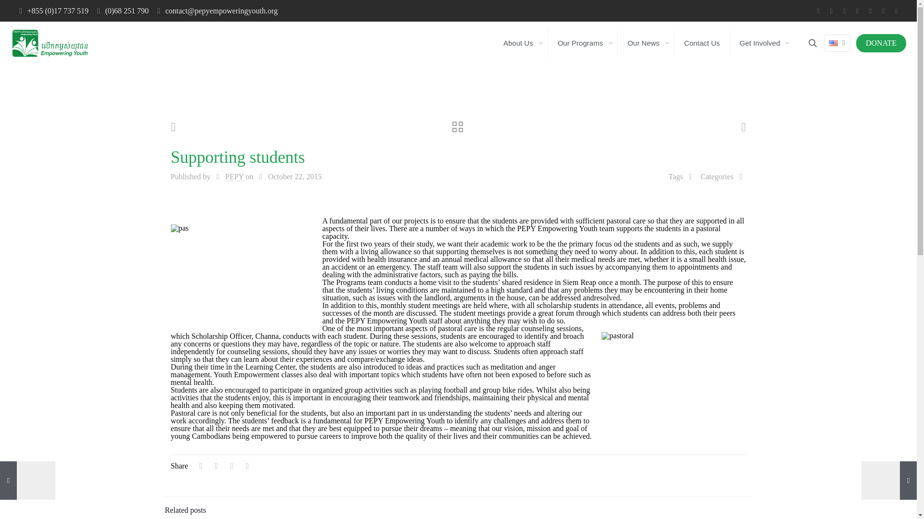 The height and width of the screenshot is (519, 924). What do you see at coordinates (50, 43) in the screenshot?
I see `www.pepyempoweringyouth.org` at bounding box center [50, 43].